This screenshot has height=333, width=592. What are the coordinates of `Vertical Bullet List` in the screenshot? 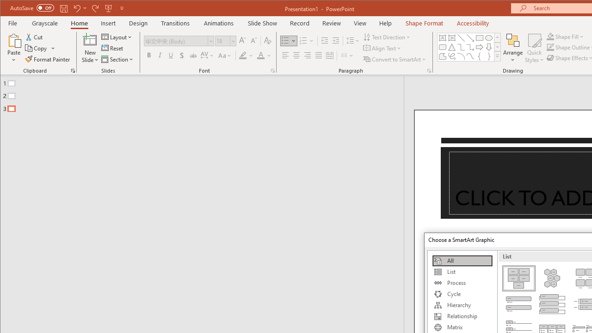 It's located at (519, 304).